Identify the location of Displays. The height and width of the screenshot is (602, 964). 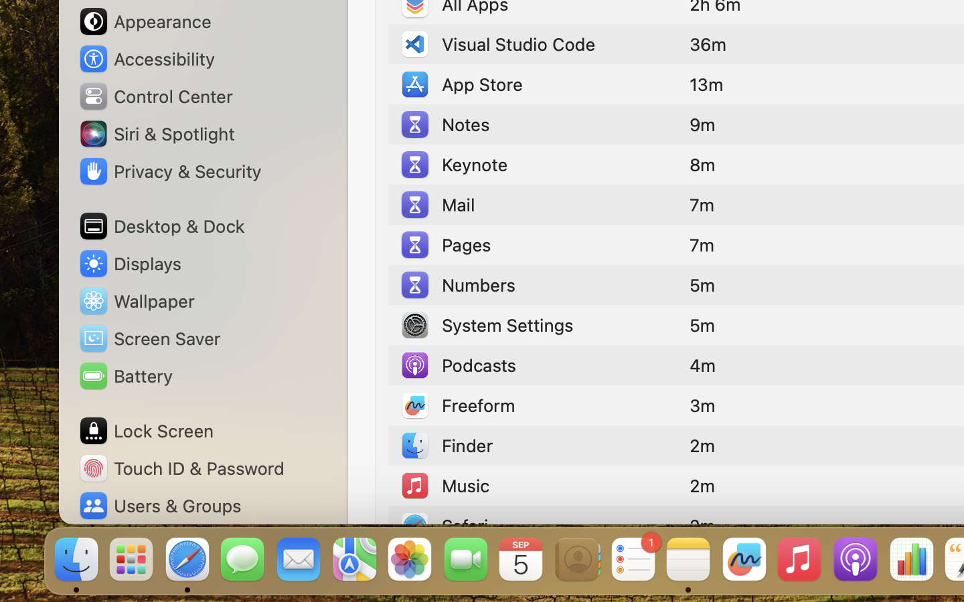
(130, 264).